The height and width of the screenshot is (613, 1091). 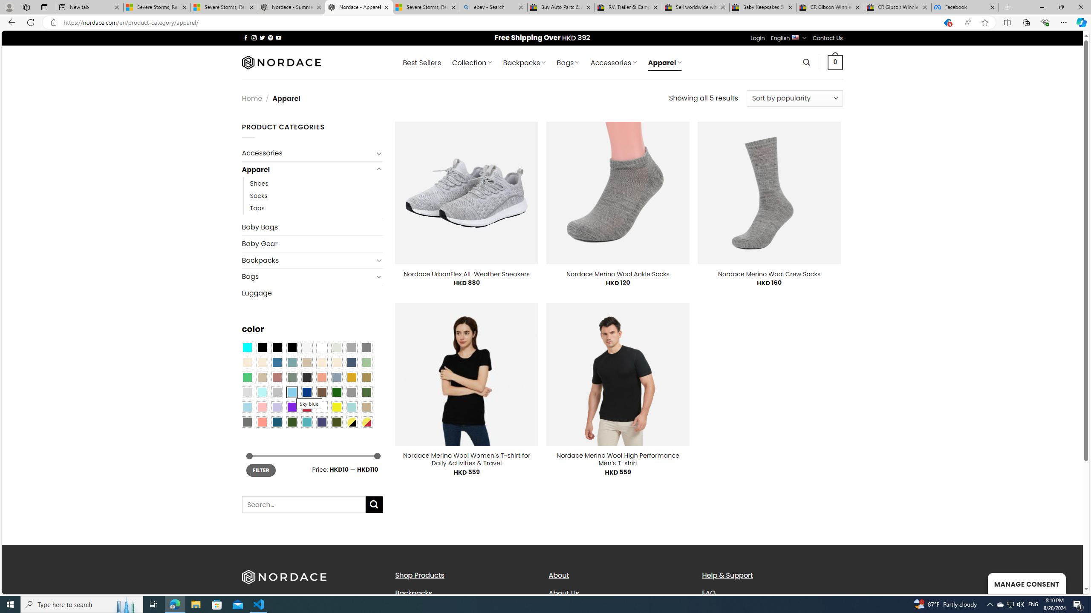 What do you see at coordinates (367, 392) in the screenshot?
I see `Green` at bounding box center [367, 392].